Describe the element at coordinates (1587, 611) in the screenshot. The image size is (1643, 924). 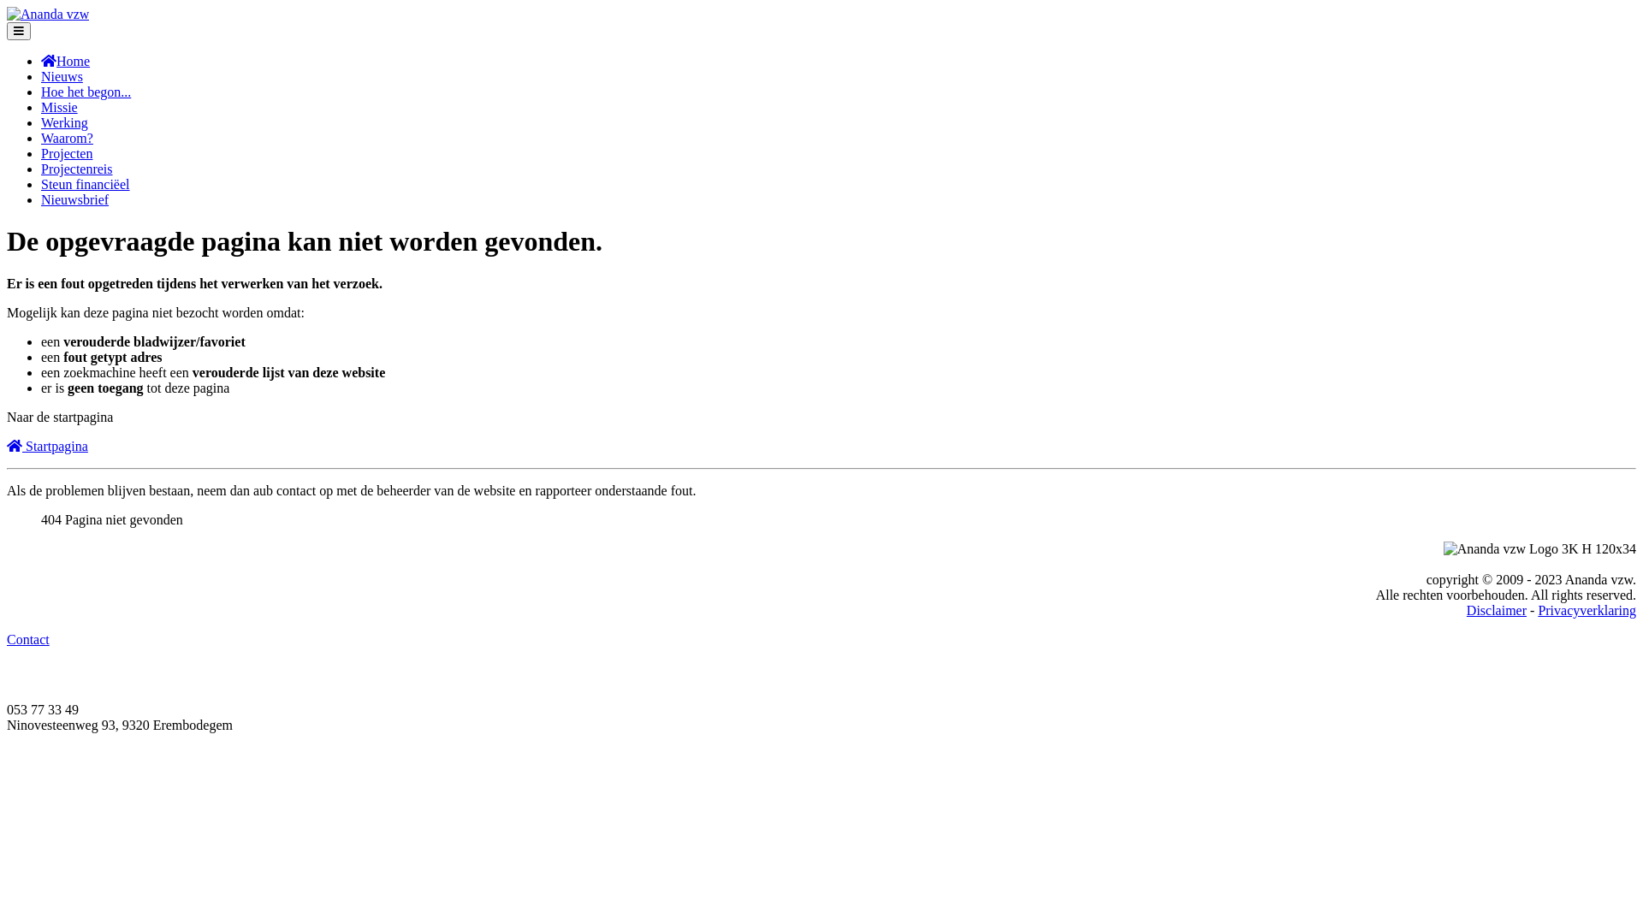
I see `Privacyverklaring` at that location.